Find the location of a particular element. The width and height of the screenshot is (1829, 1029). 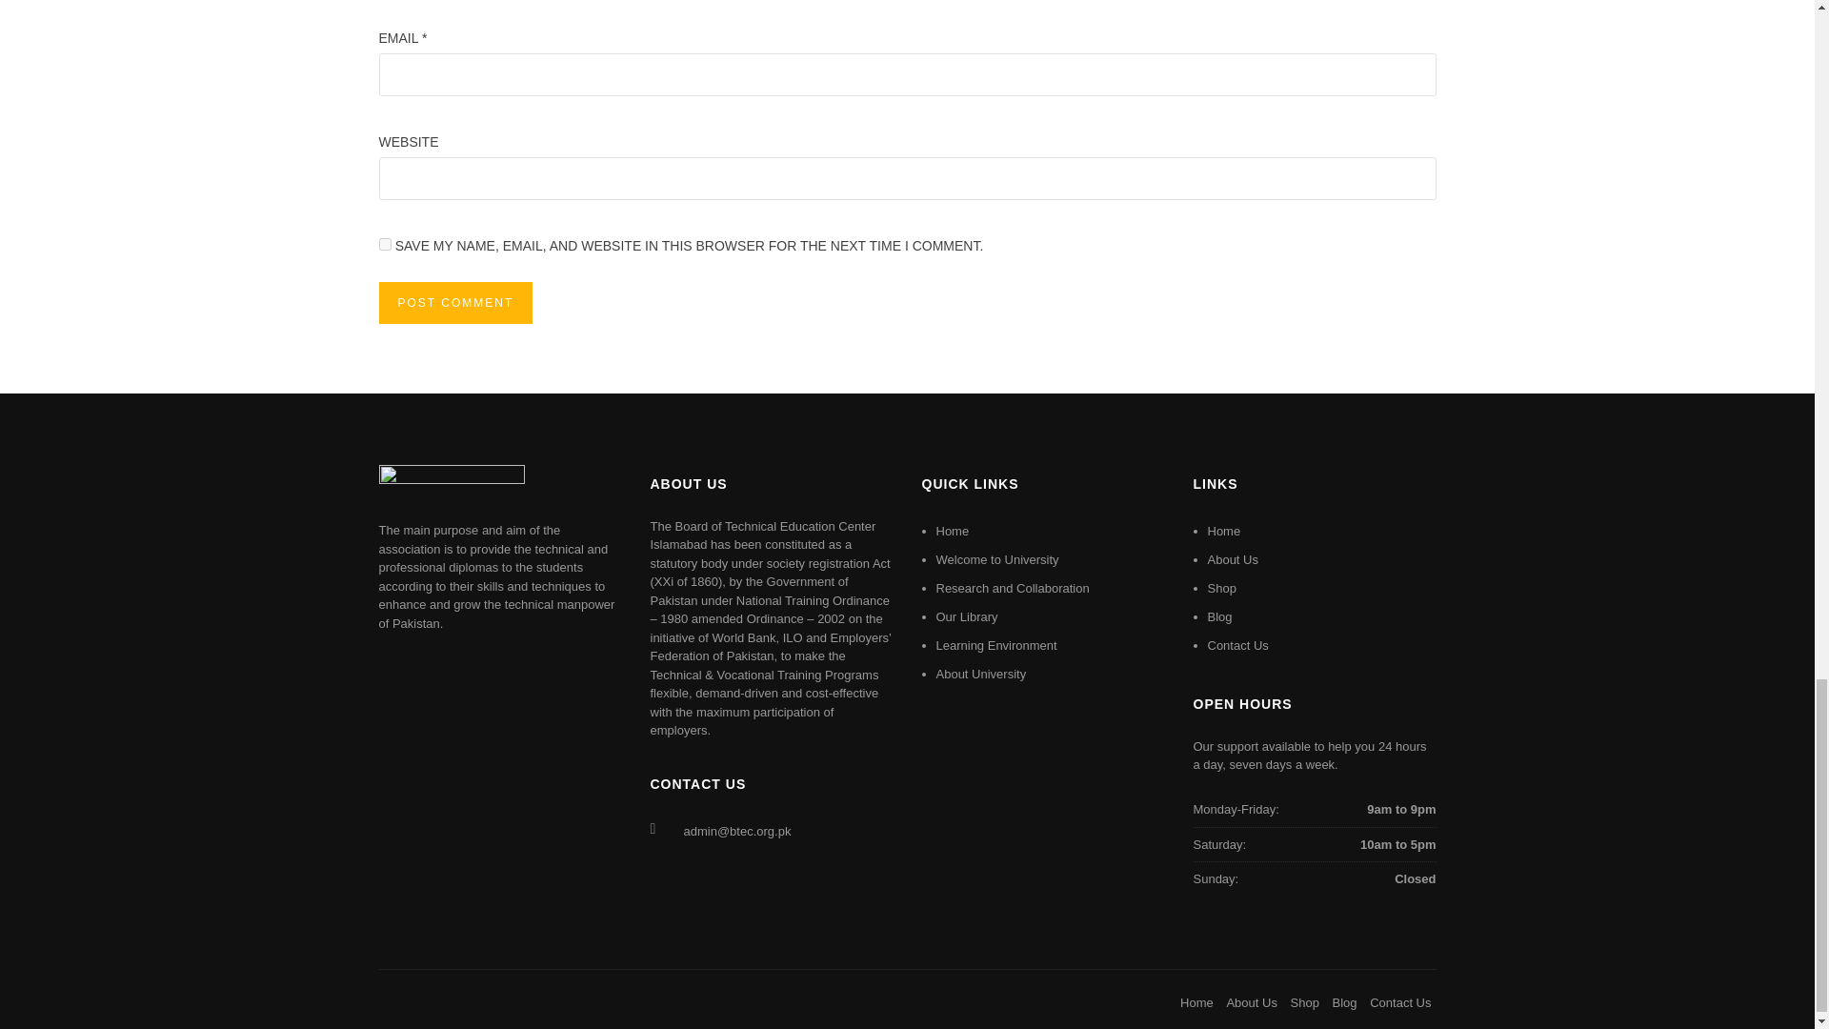

Research and Collaboration is located at coordinates (1012, 589).